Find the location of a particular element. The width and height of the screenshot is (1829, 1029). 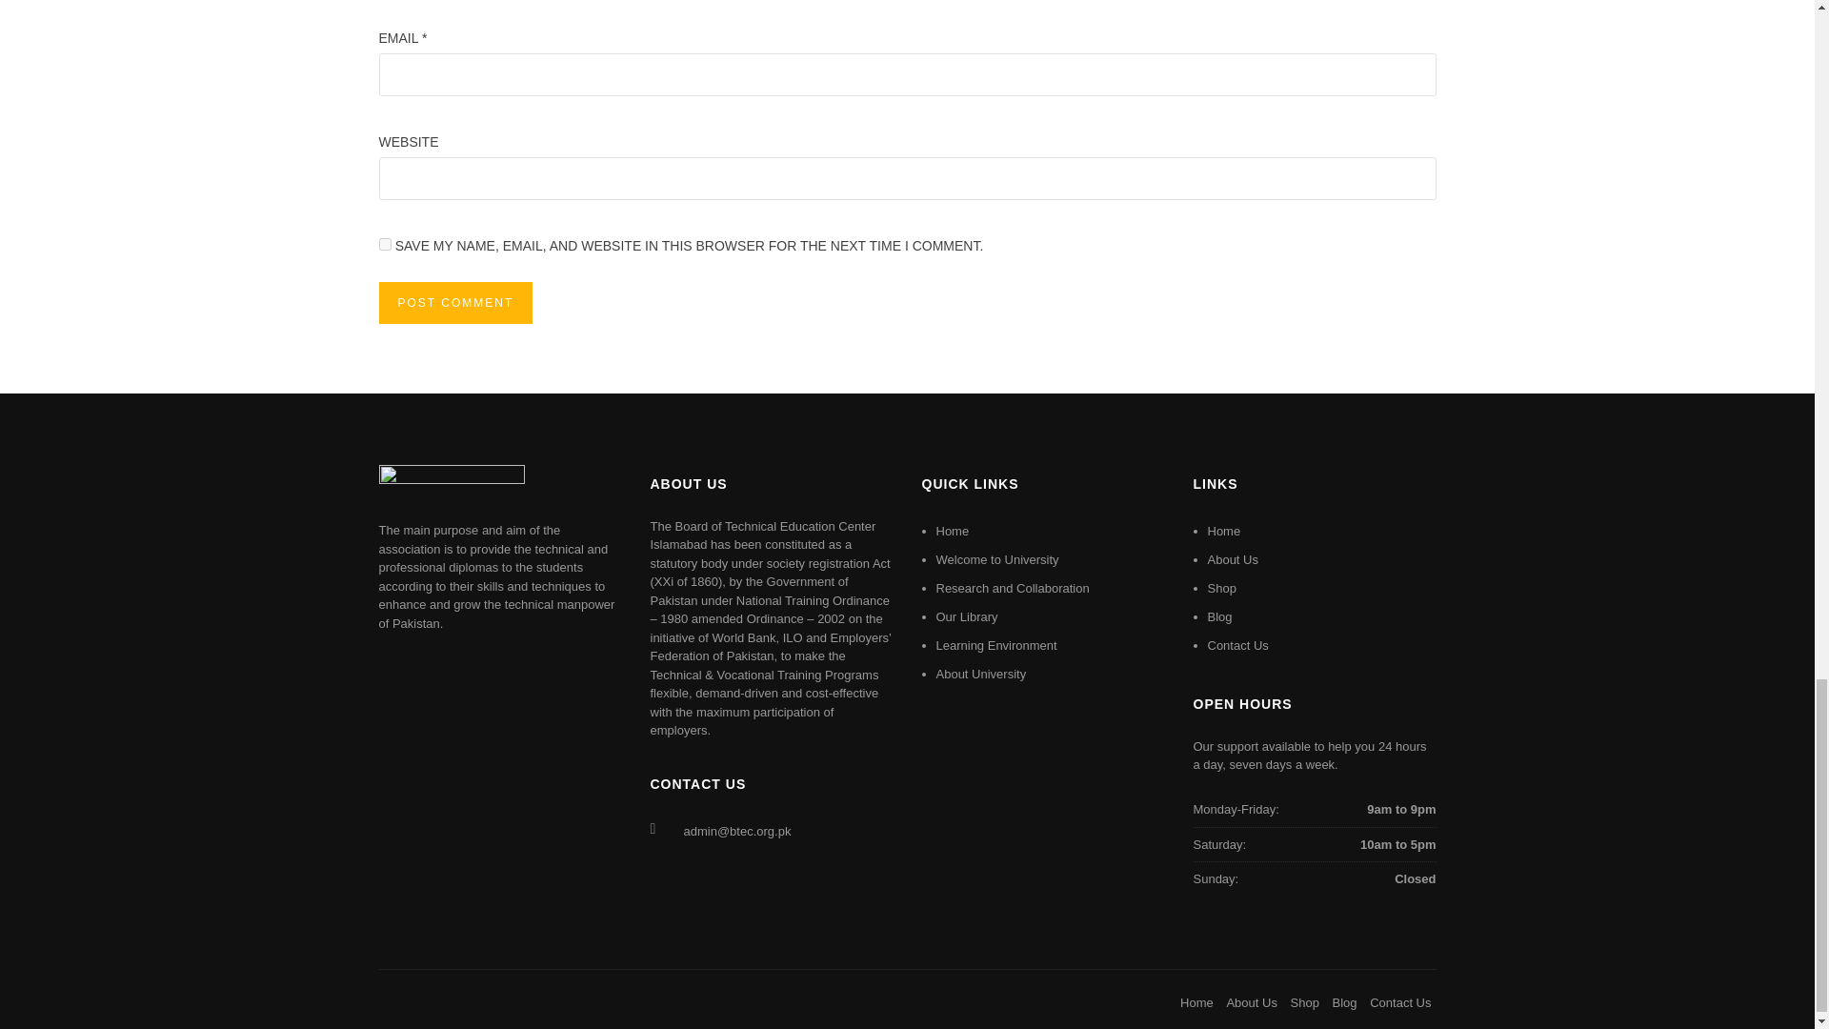

Research and Collaboration is located at coordinates (1012, 589).